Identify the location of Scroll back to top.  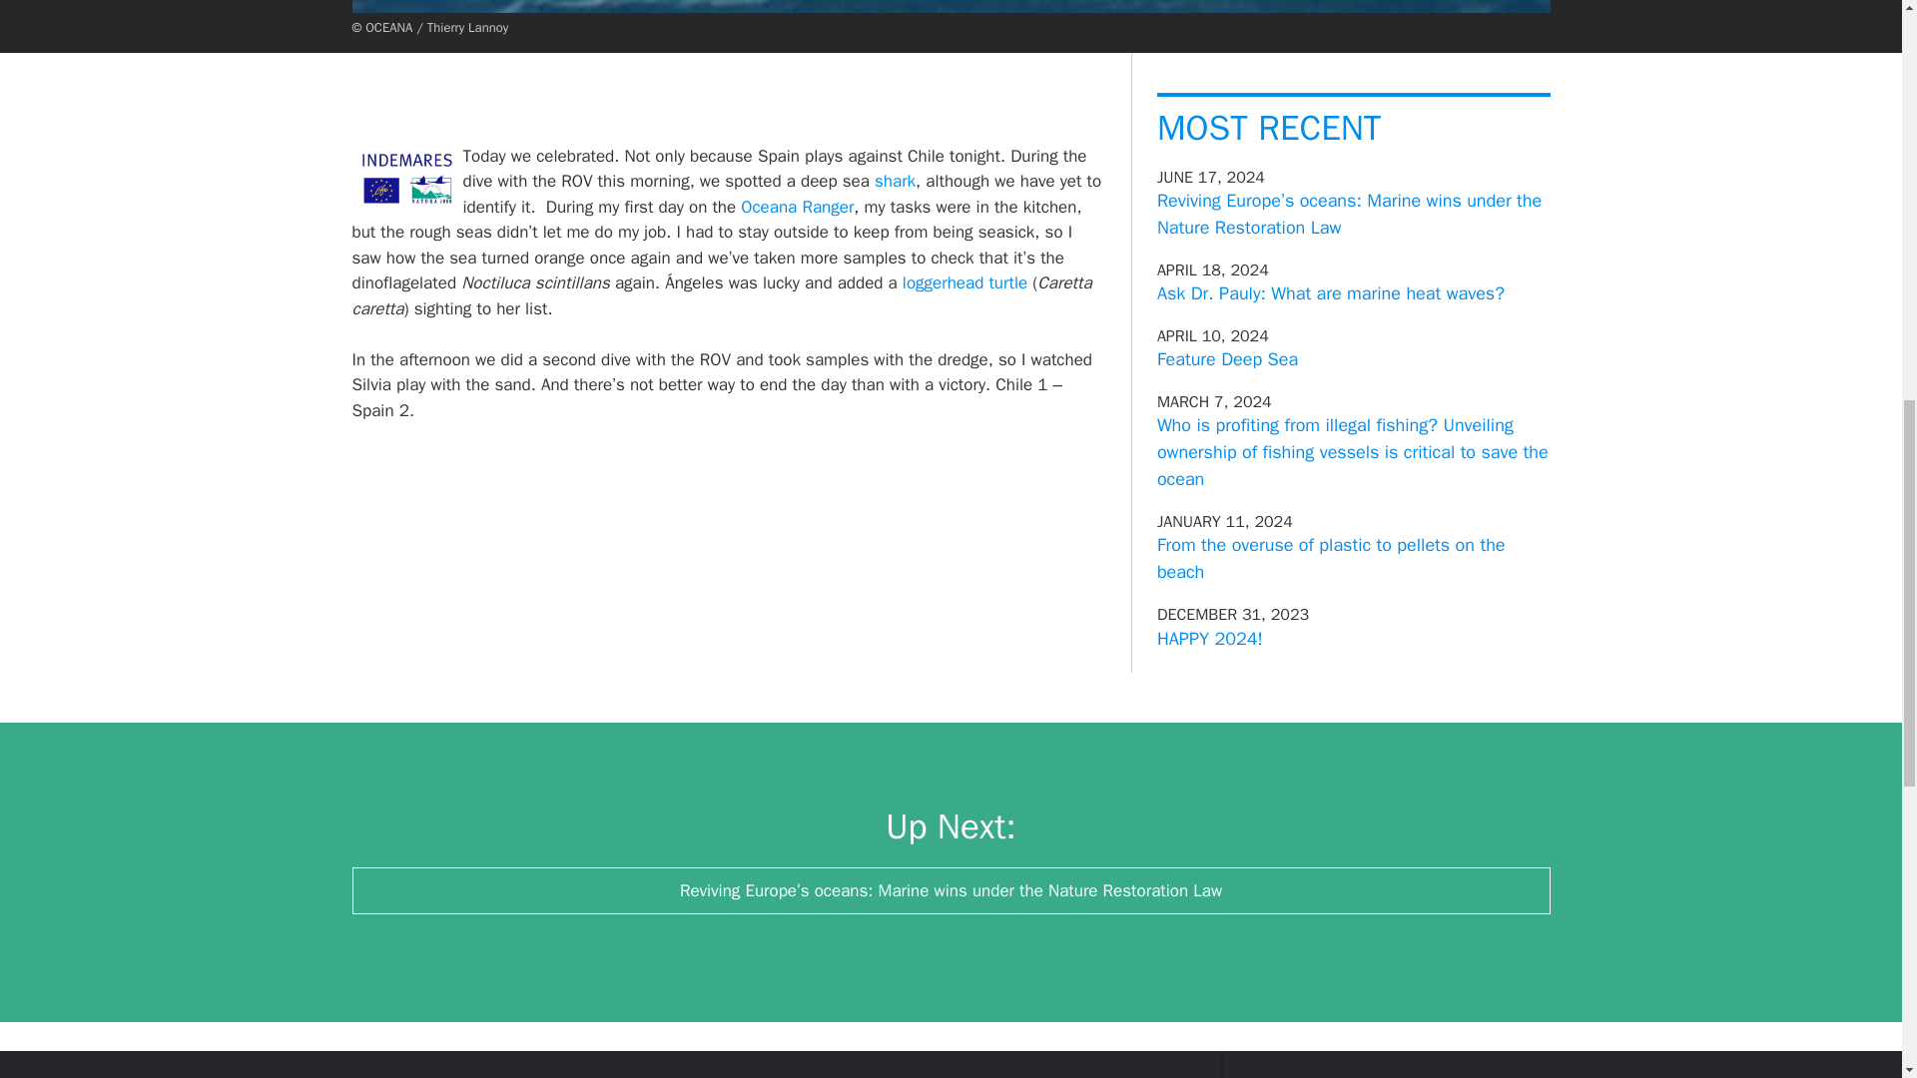
(1852, 947).